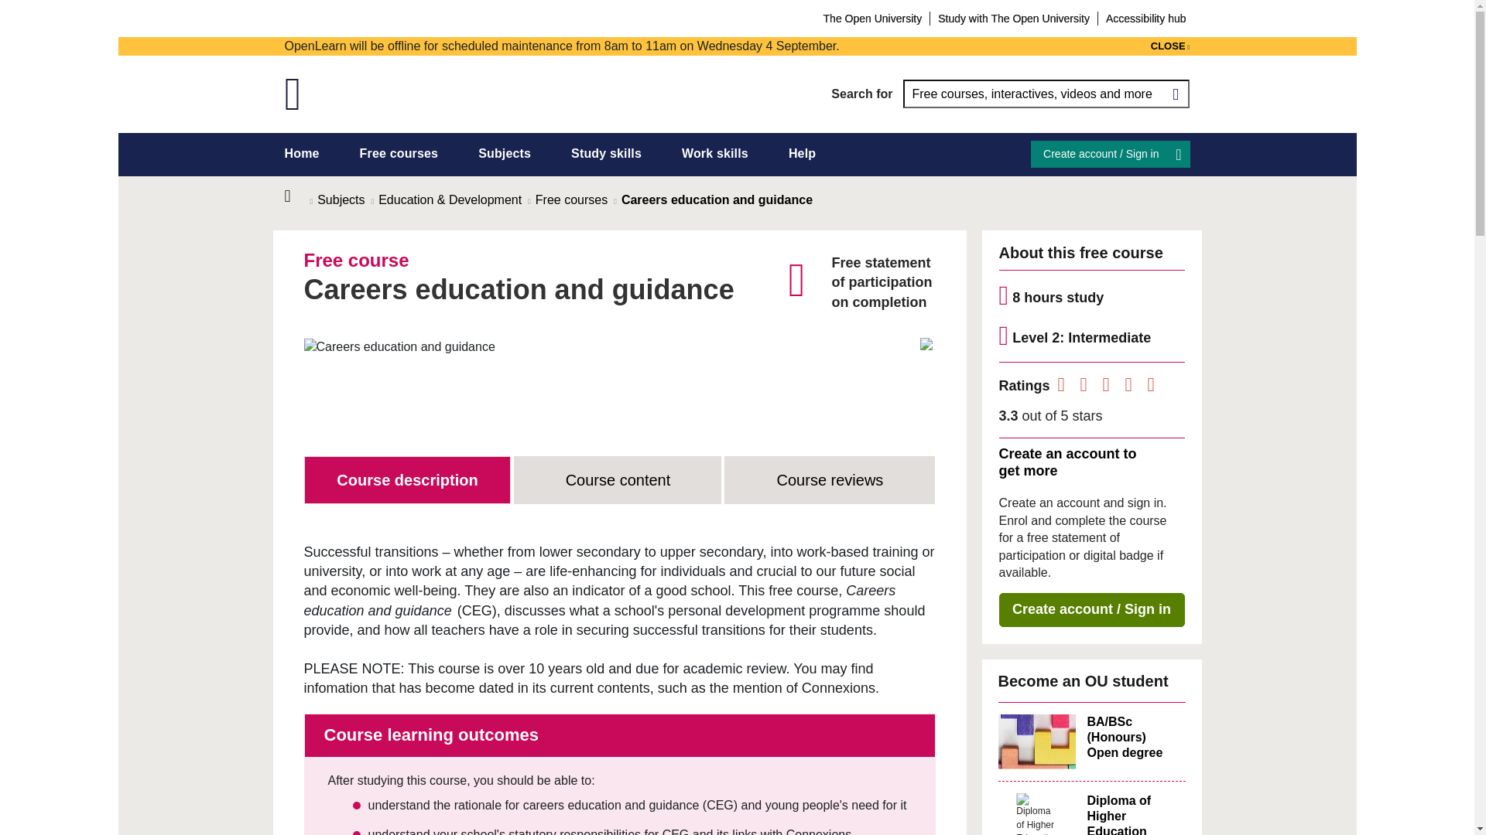  I want to click on Course content, so click(618, 479).